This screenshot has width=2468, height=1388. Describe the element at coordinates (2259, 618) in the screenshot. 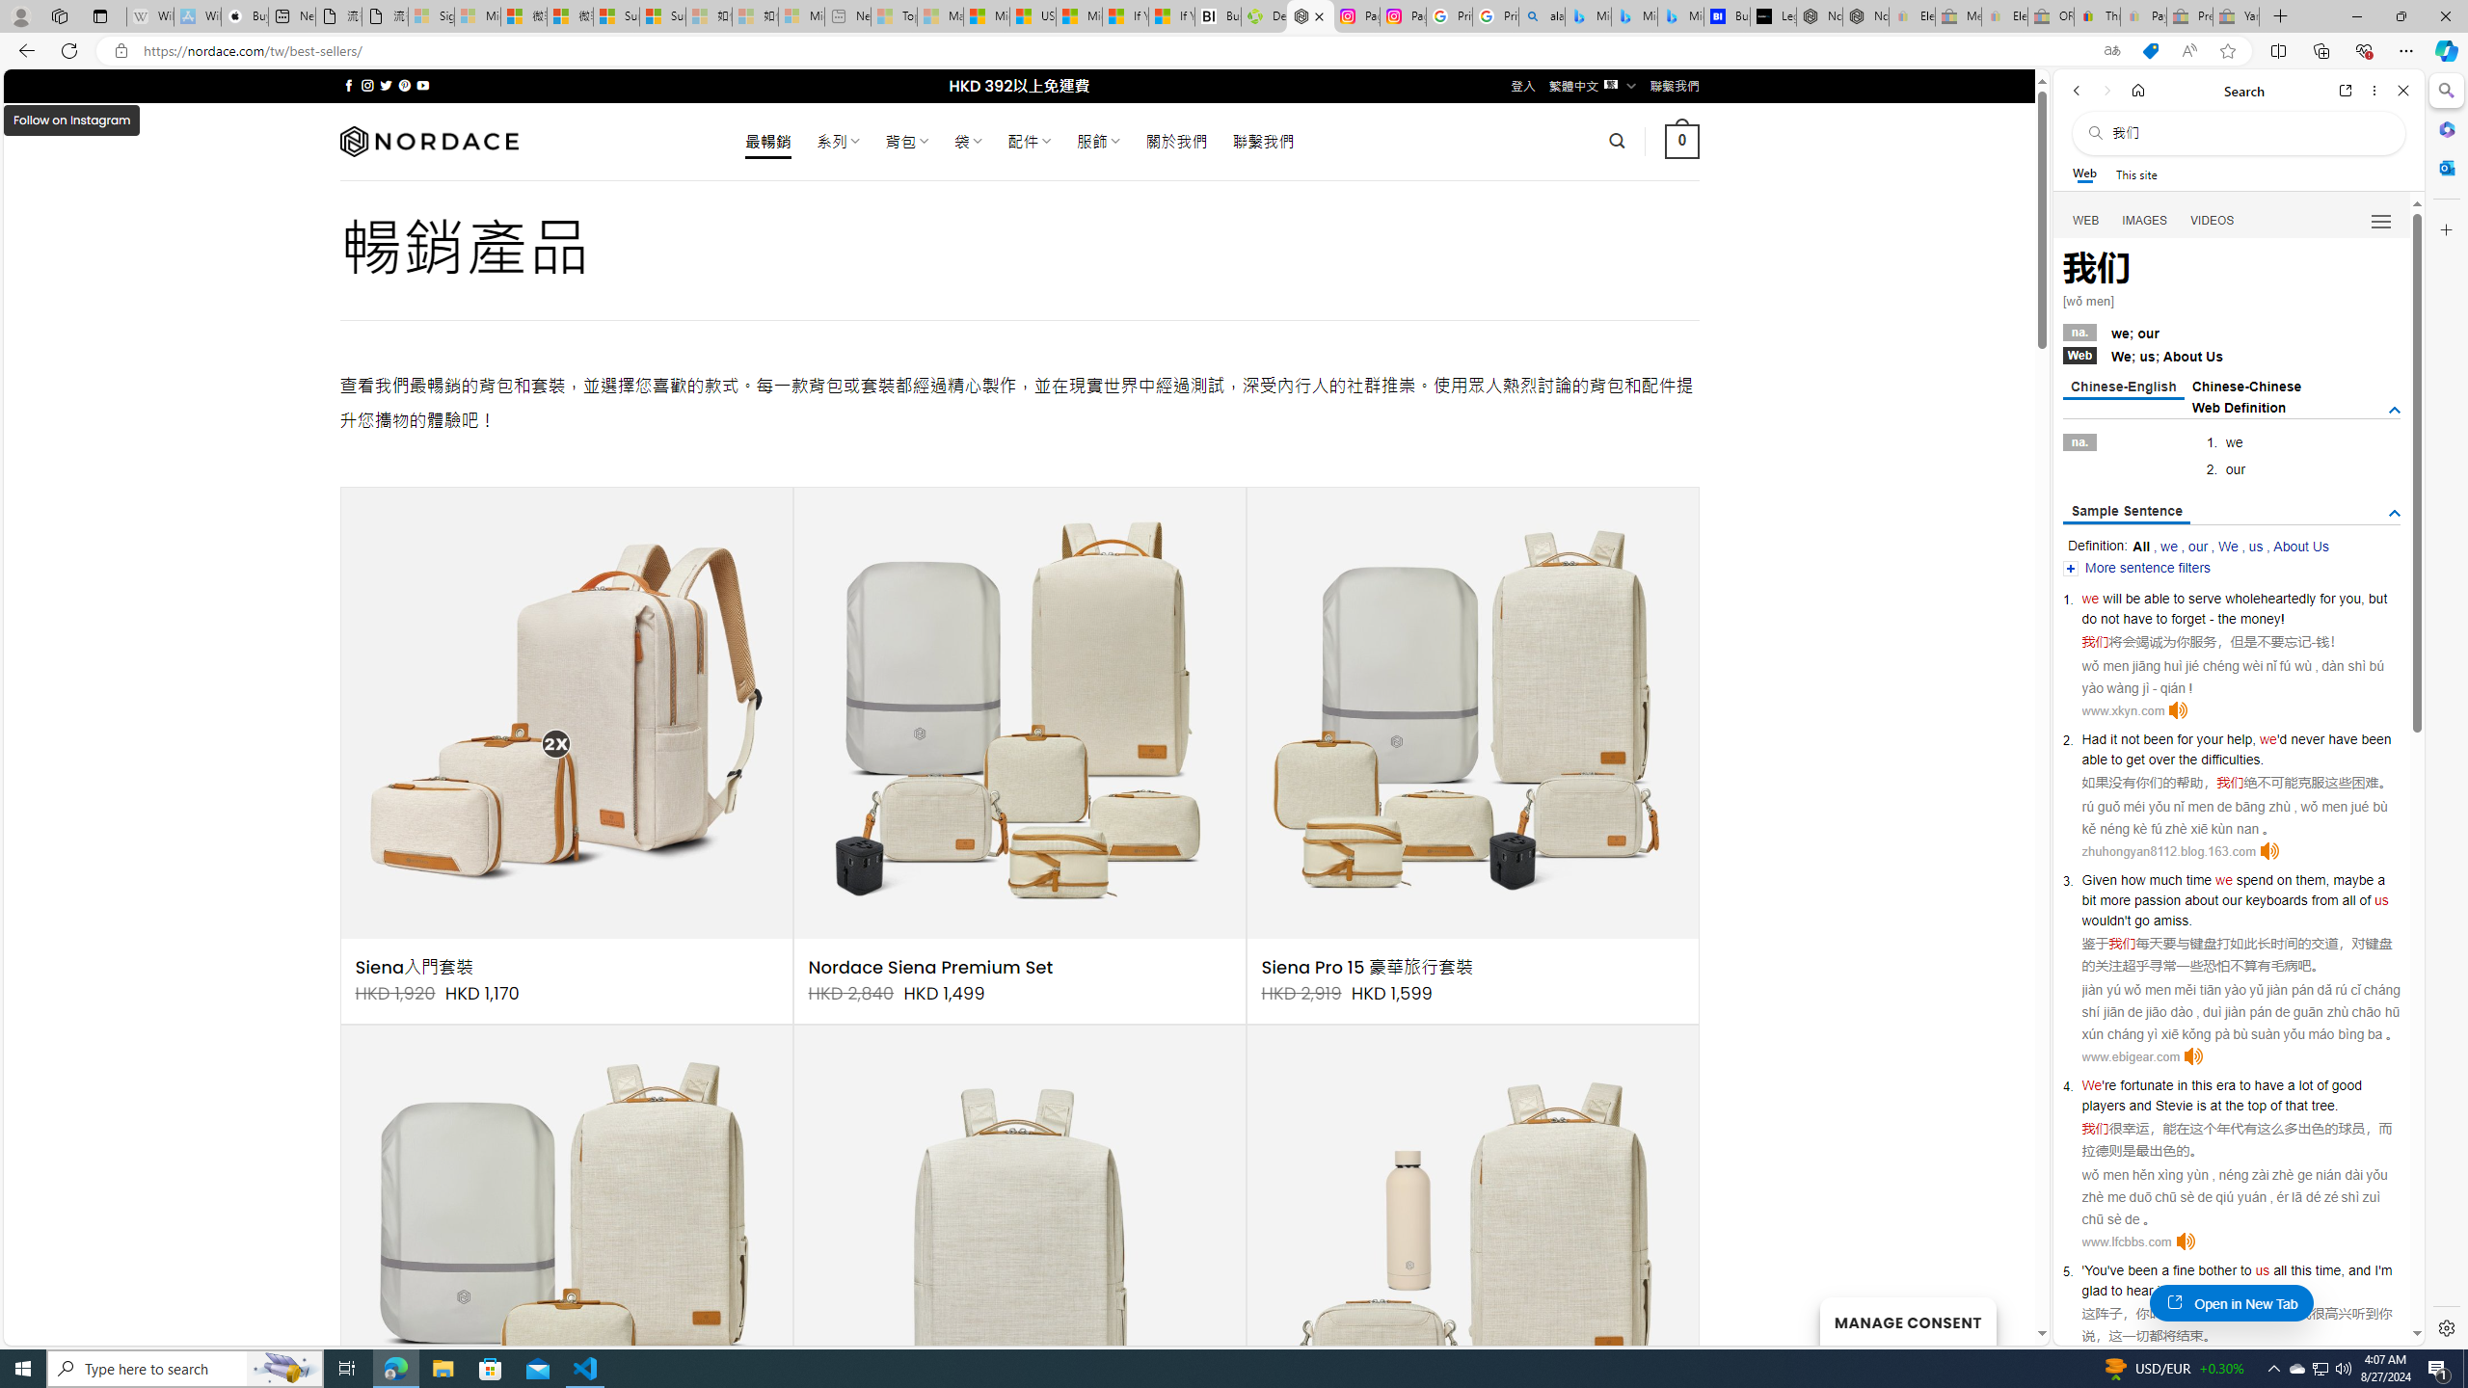

I see `money` at that location.